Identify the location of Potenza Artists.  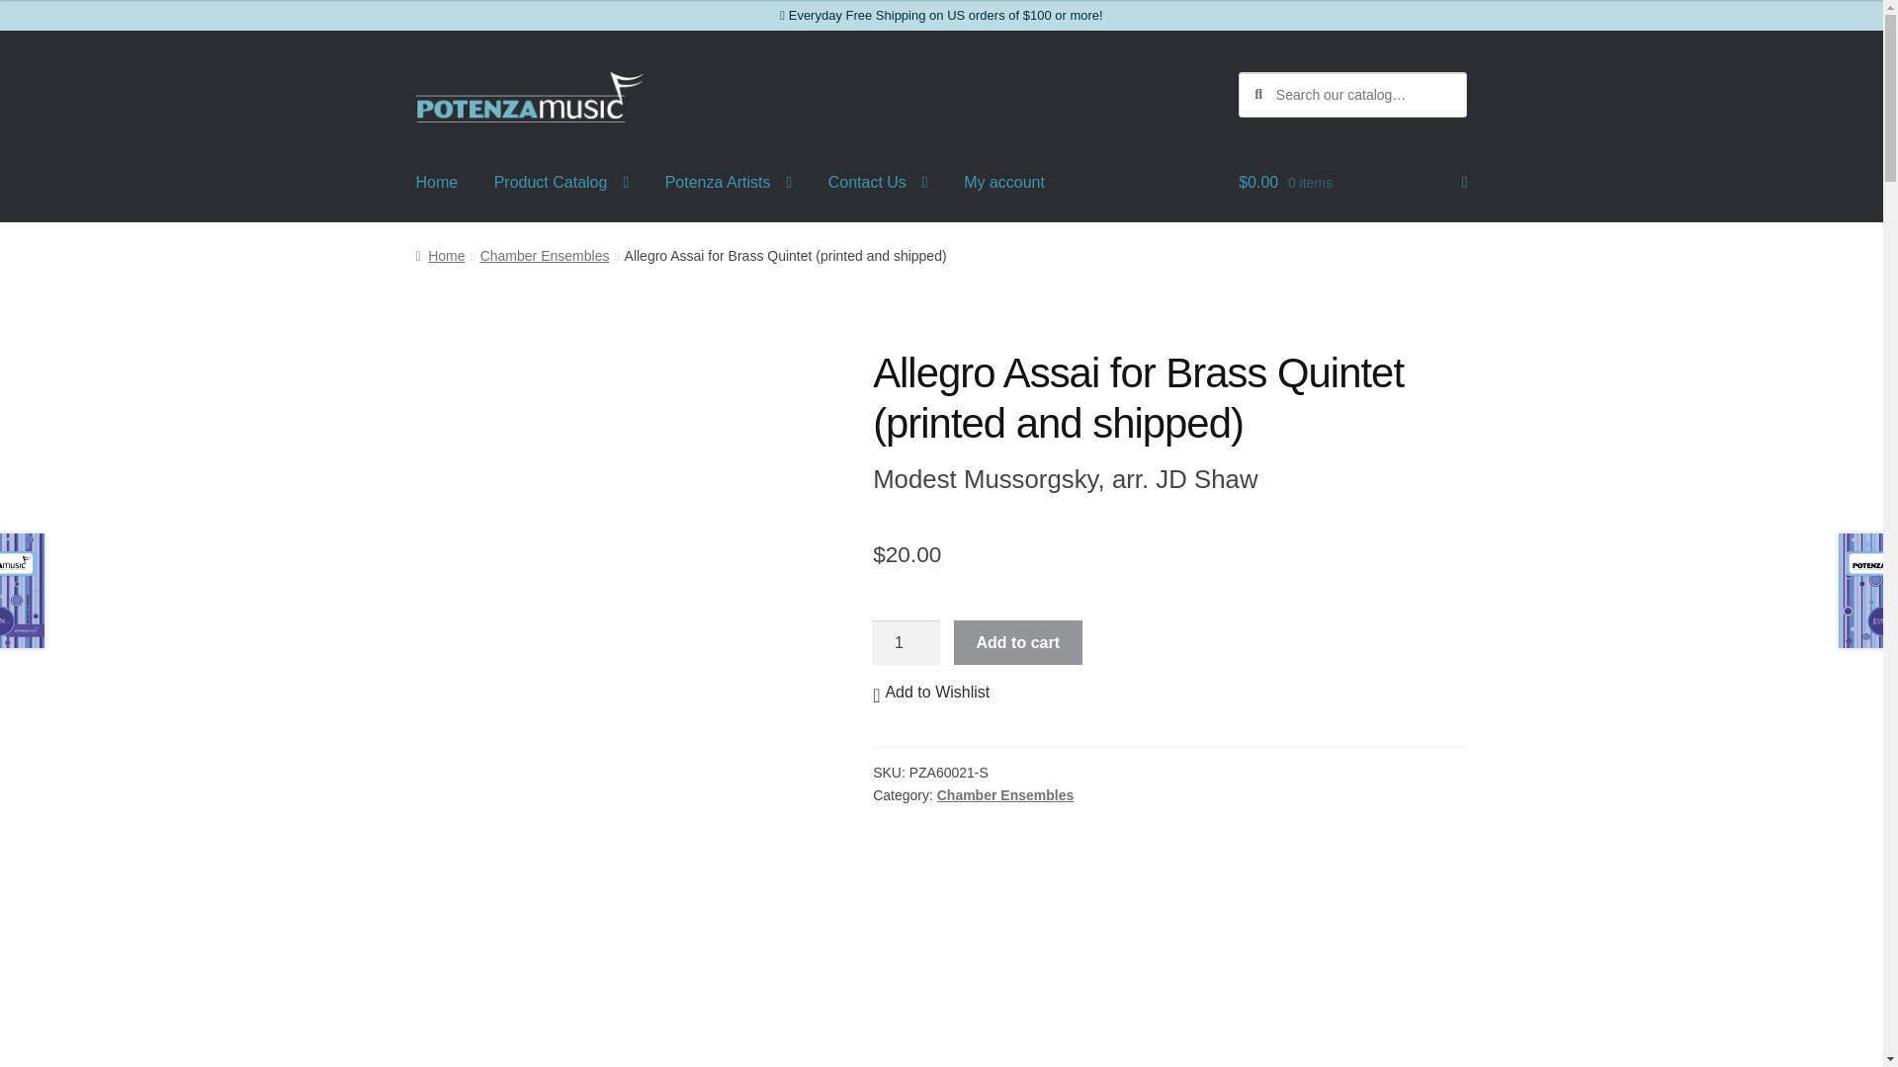
(728, 182).